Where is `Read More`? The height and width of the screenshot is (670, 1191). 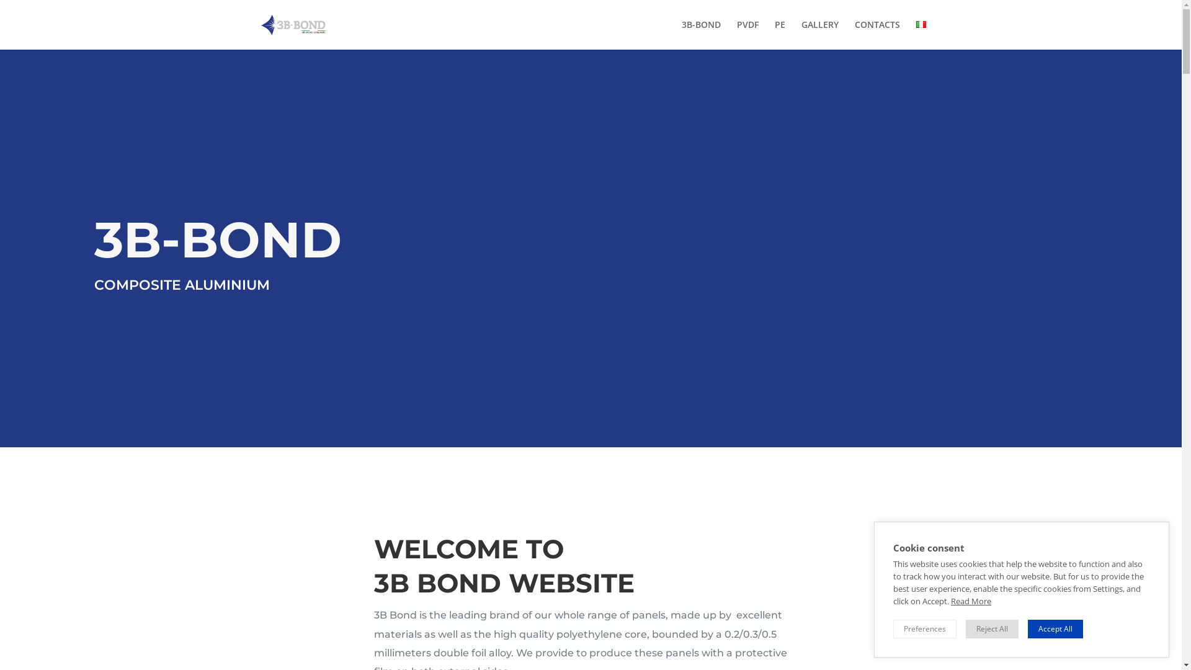 Read More is located at coordinates (971, 601).